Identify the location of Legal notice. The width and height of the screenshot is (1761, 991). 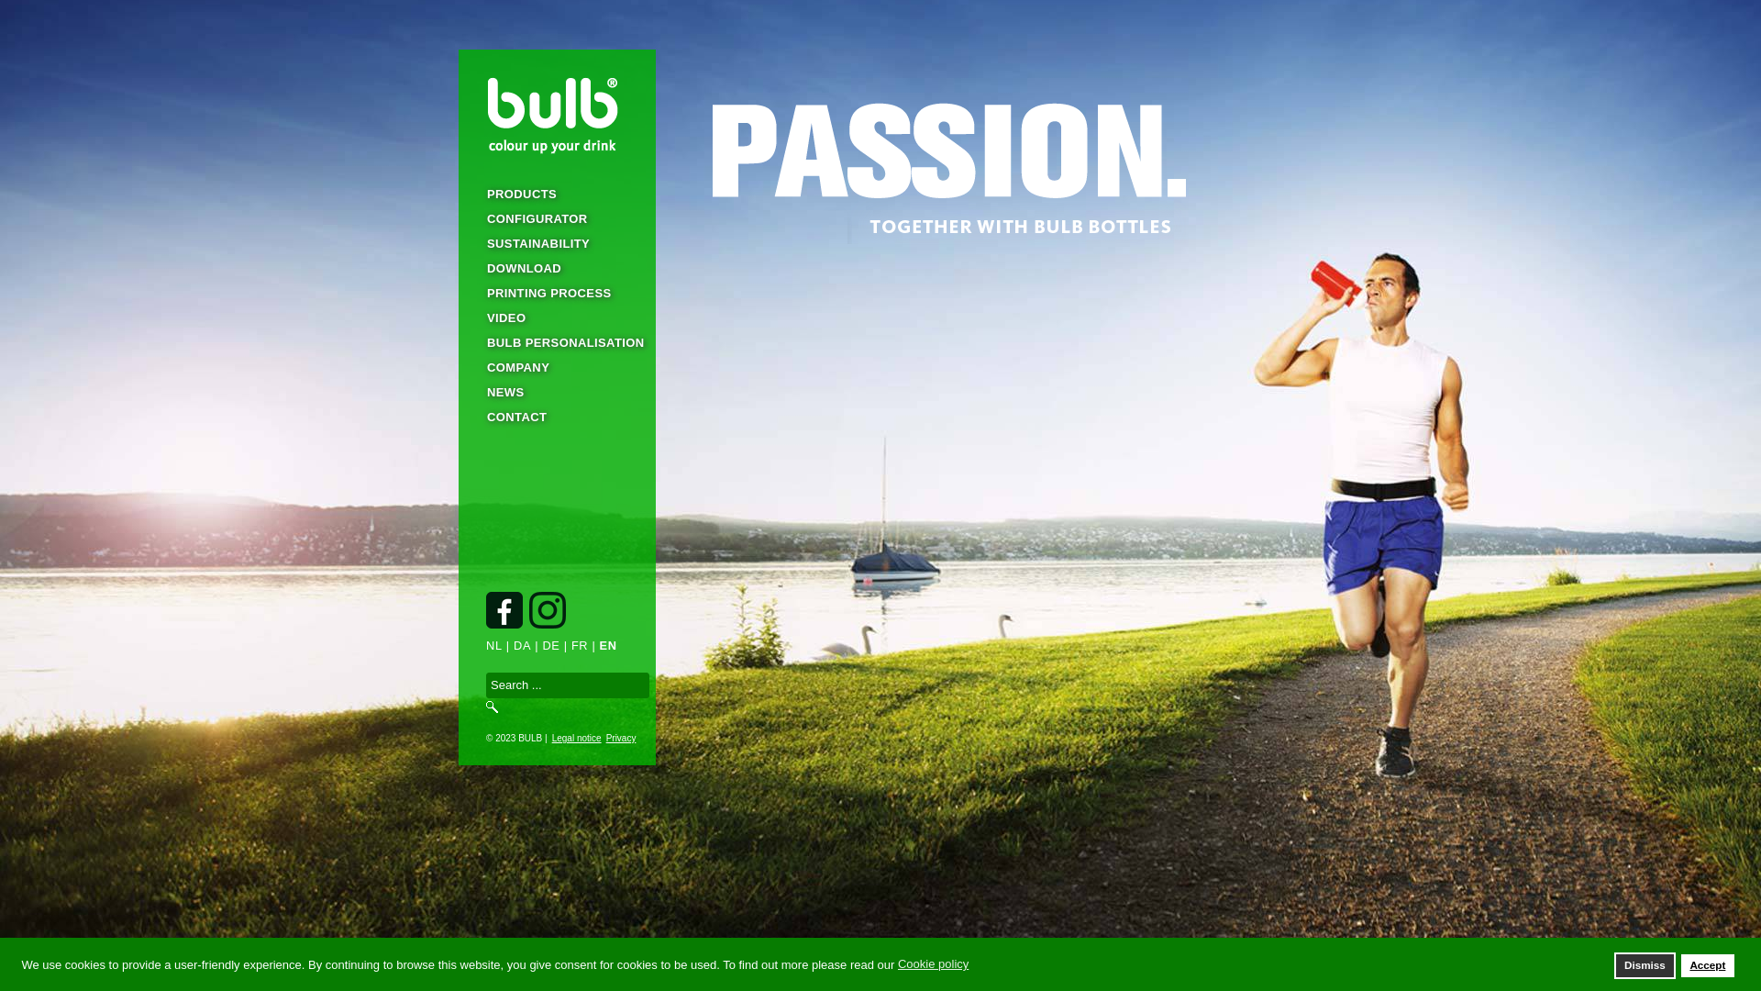
(574, 739).